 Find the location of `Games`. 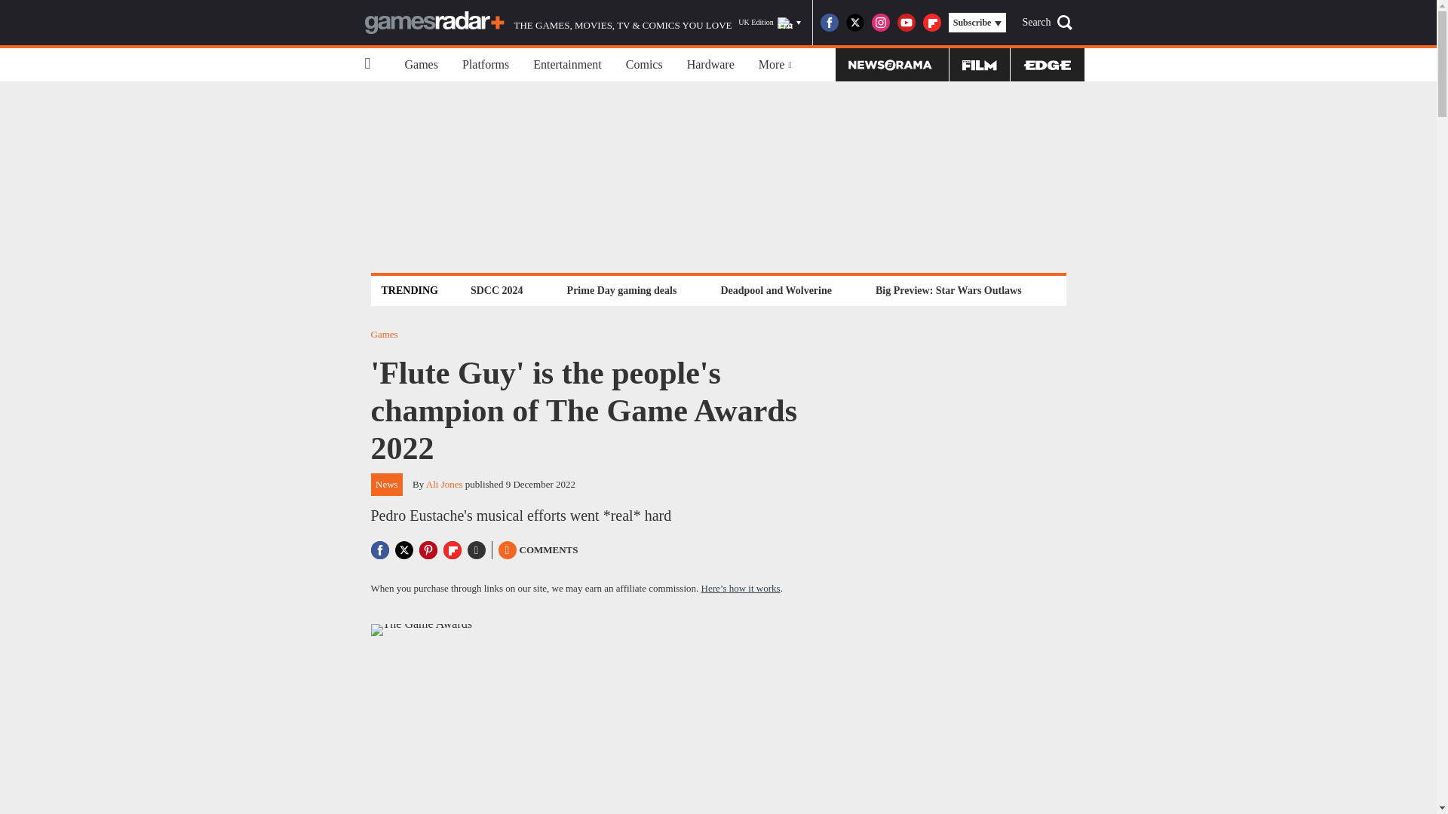

Games is located at coordinates (421, 65).